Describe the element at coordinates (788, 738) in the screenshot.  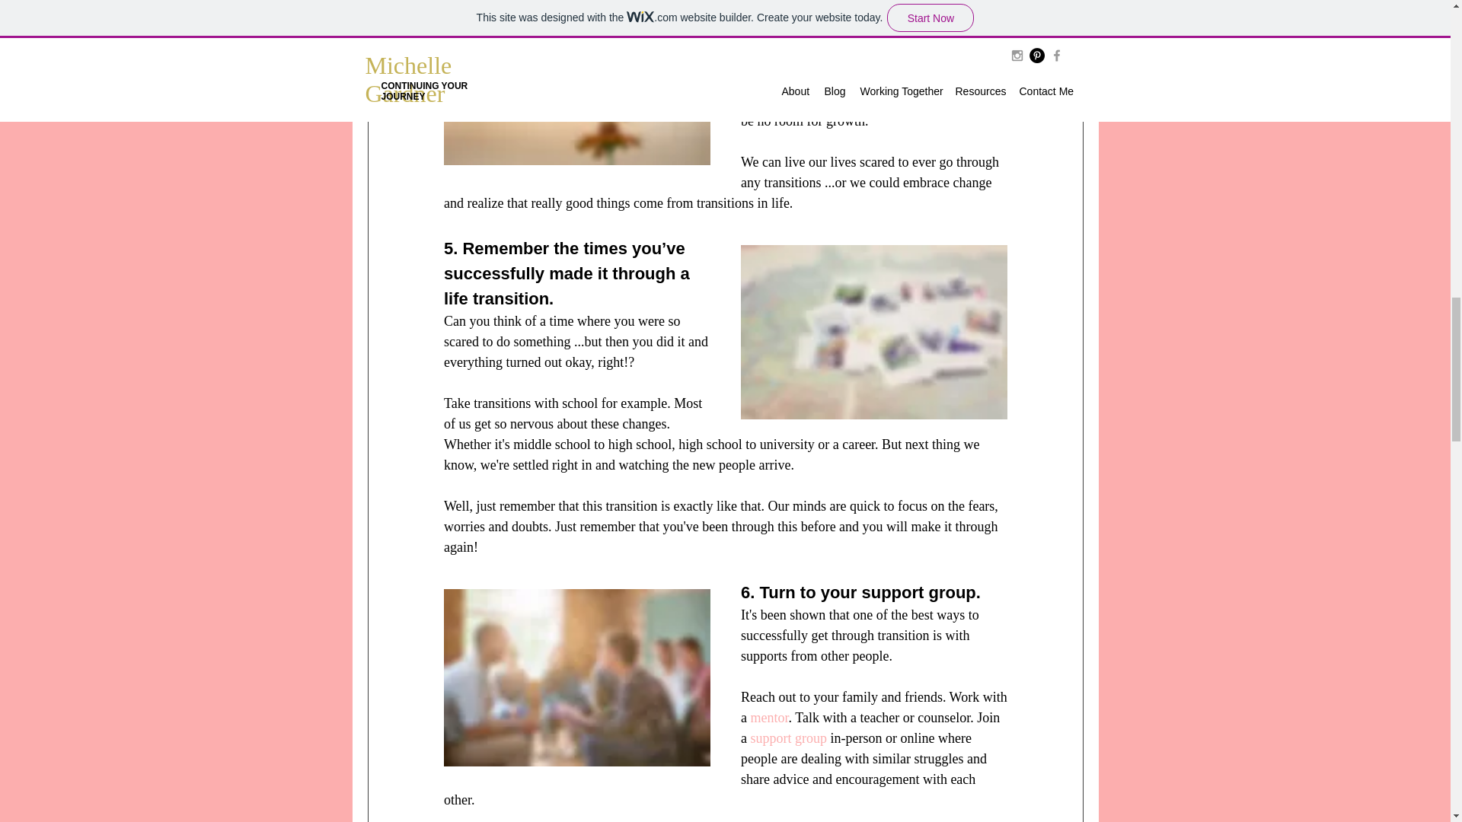
I see `support group` at that location.